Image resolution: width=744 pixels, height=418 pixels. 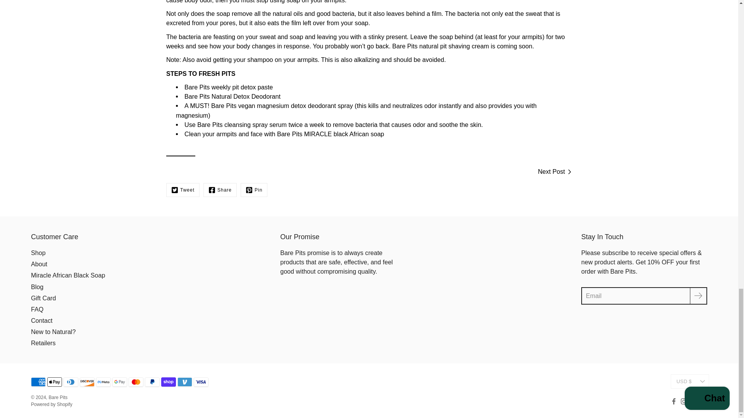 I want to click on Discover, so click(x=87, y=382).